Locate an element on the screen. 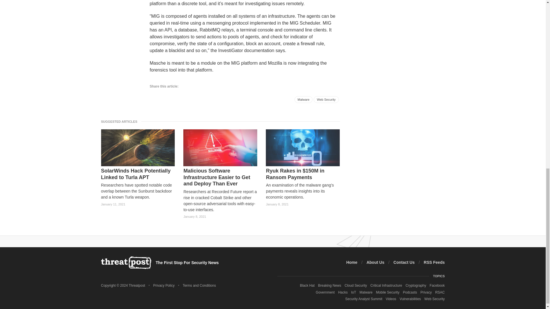  Web Security is located at coordinates (326, 99).